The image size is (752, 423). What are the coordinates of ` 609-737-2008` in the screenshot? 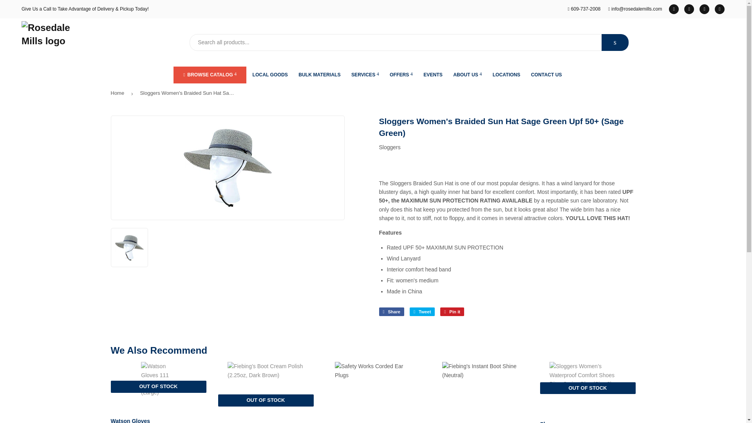 It's located at (584, 9).